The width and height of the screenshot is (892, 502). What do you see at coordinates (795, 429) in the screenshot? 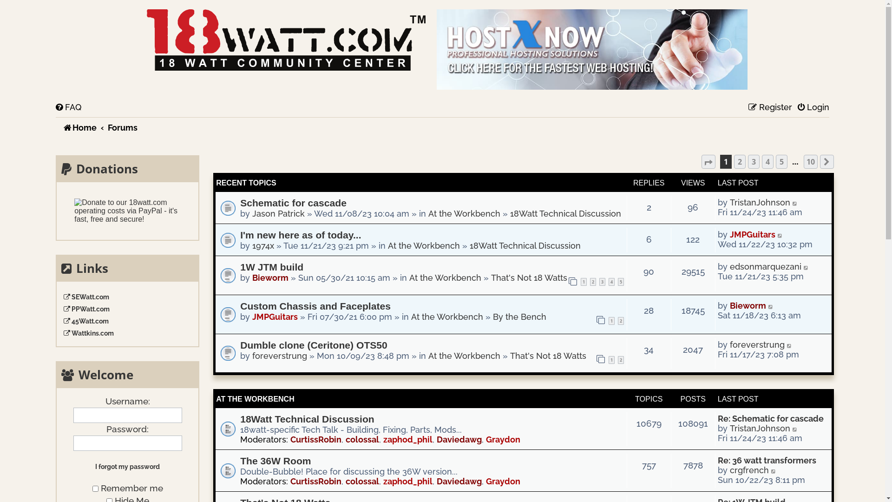
I see `View the latest post` at bounding box center [795, 429].